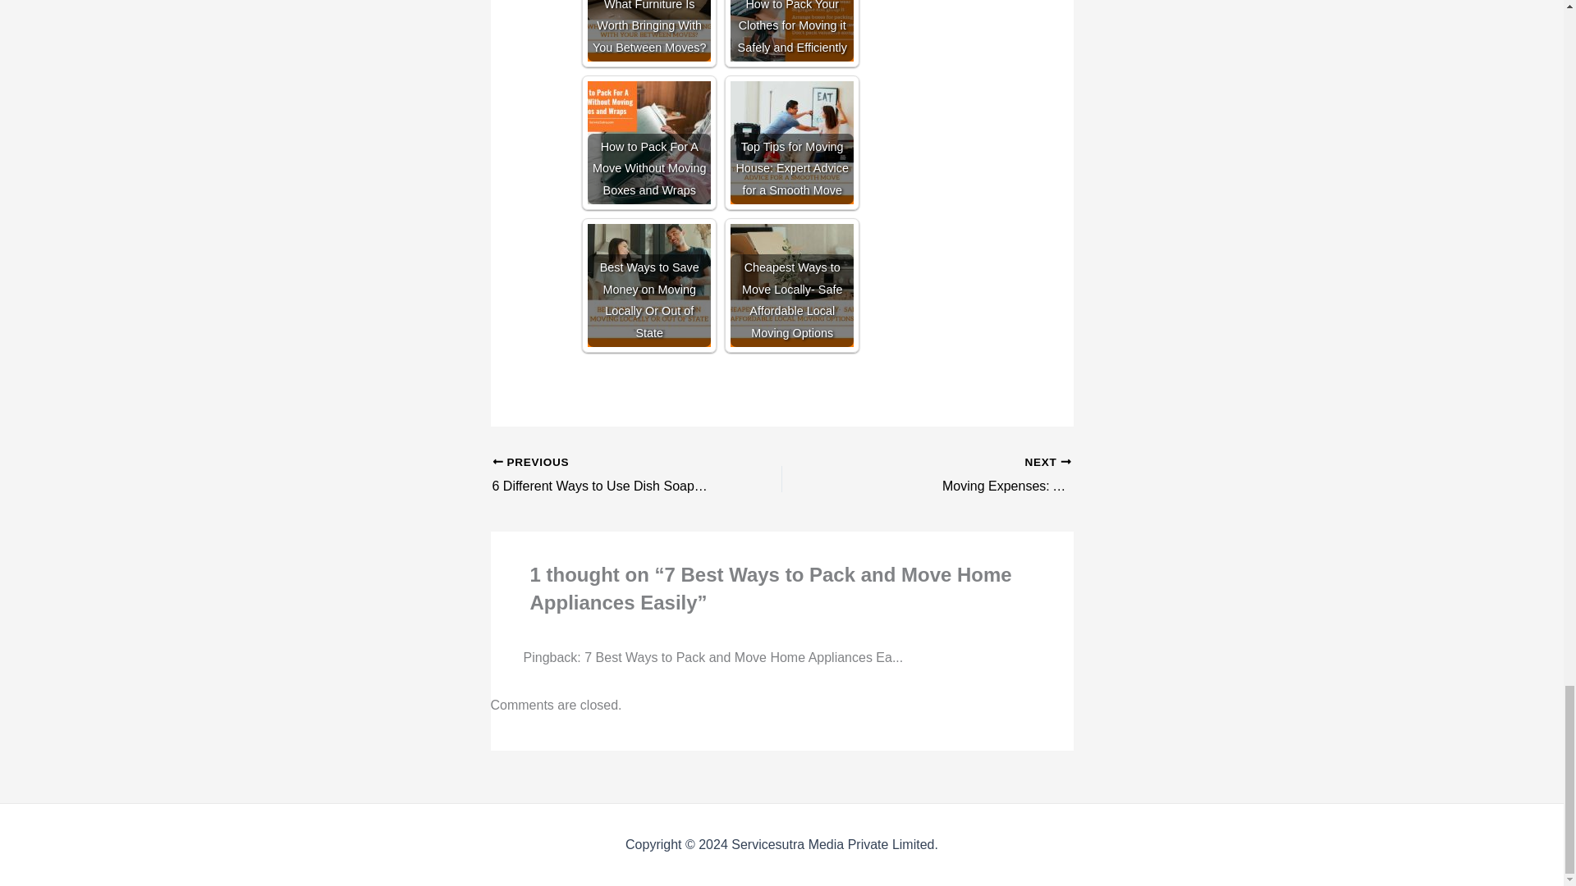  I want to click on 6 Different Ways to Use Dish Soap at Home, so click(608, 476).